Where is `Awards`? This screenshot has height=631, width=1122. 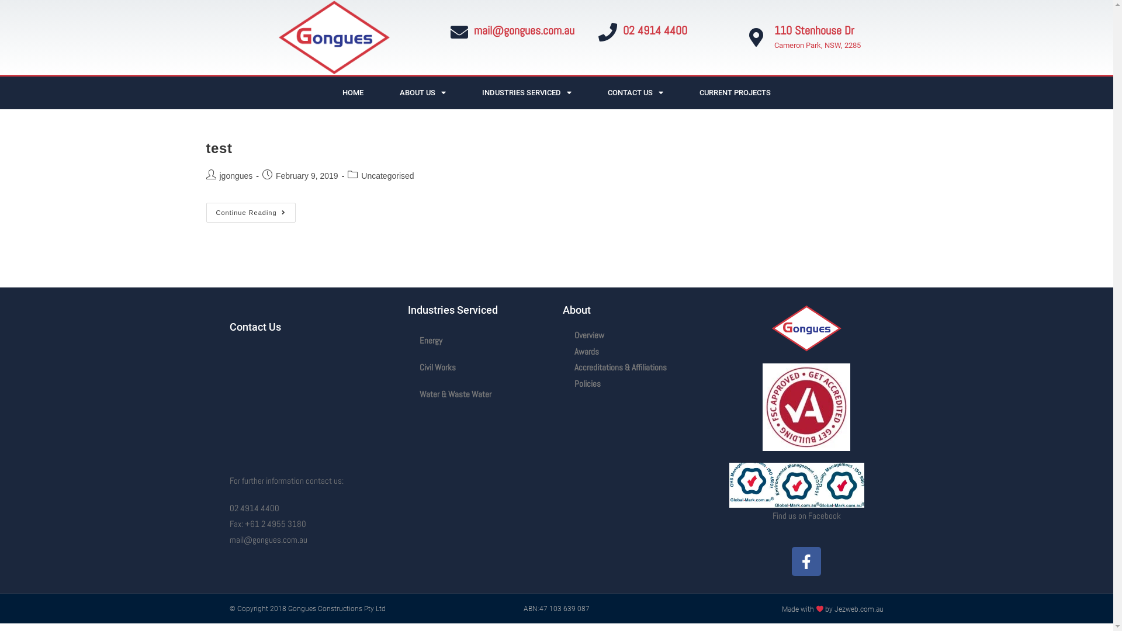
Awards is located at coordinates (639, 352).